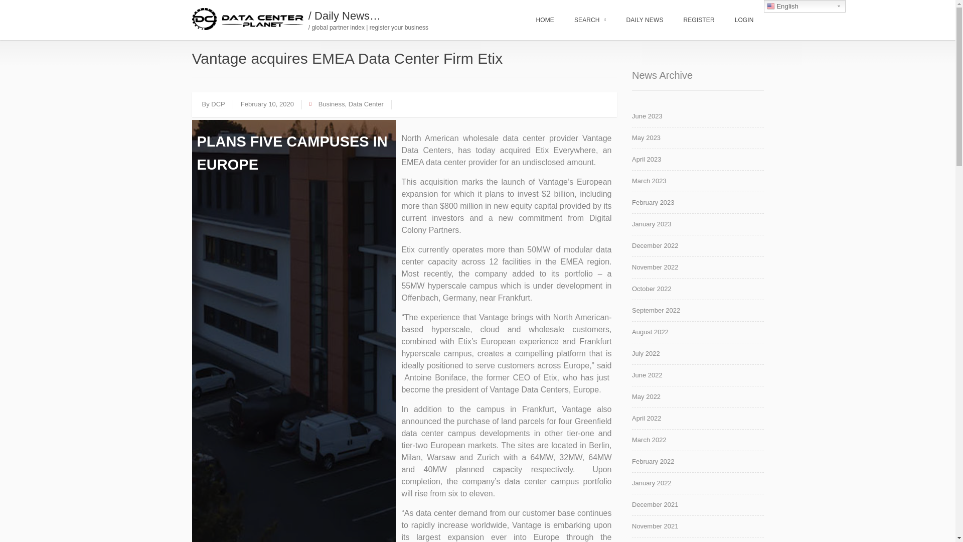  Describe the element at coordinates (218, 104) in the screenshot. I see `DCP` at that location.